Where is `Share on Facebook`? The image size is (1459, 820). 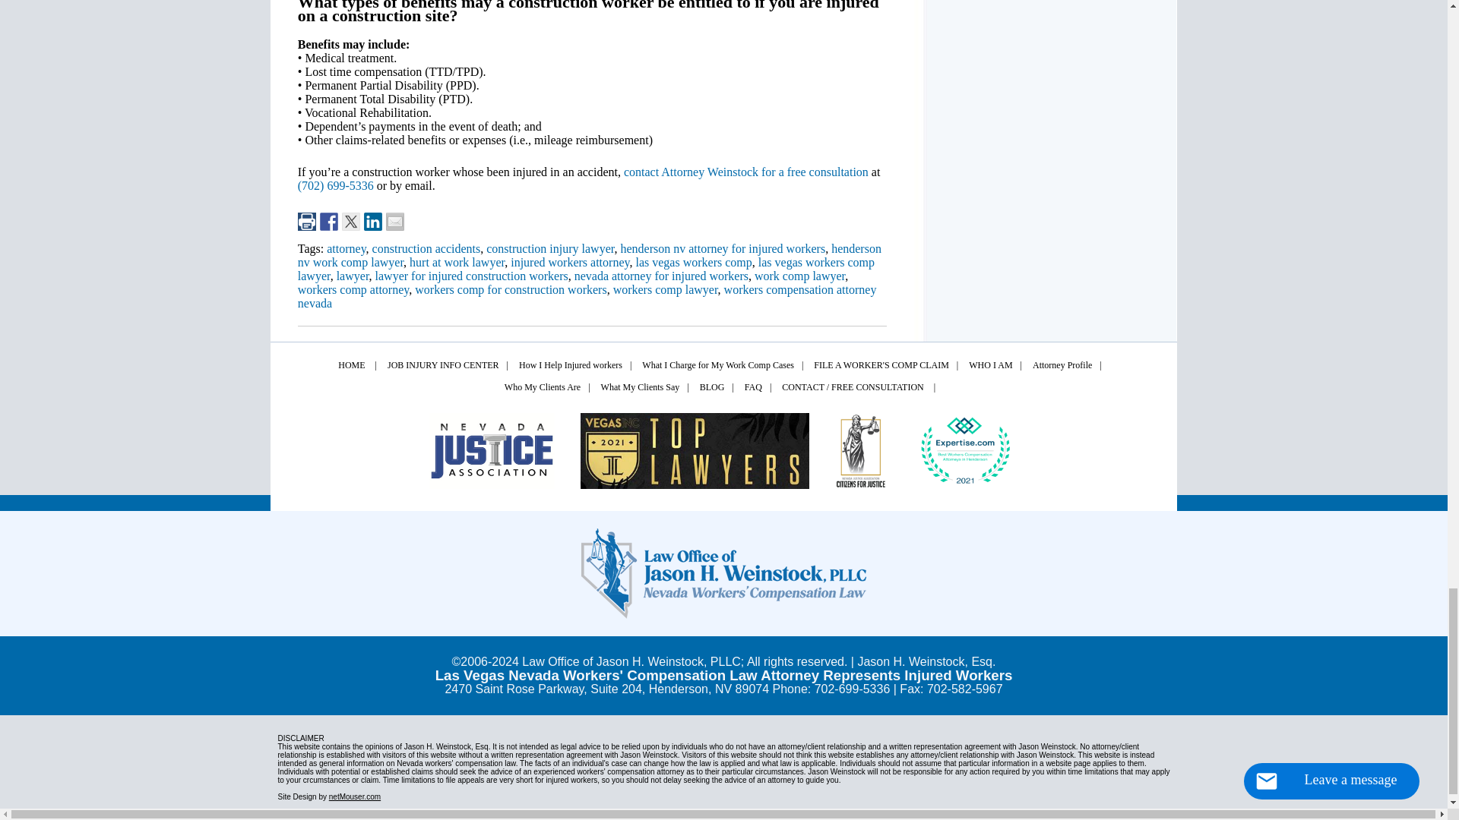
Share on Facebook is located at coordinates (328, 221).